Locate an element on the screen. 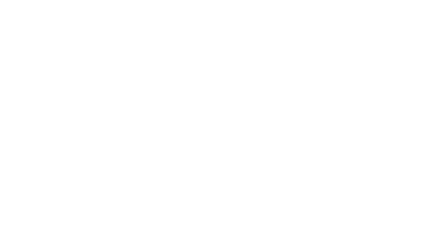 The width and height of the screenshot is (423, 238). Book Title is located at coordinates (190, 33).